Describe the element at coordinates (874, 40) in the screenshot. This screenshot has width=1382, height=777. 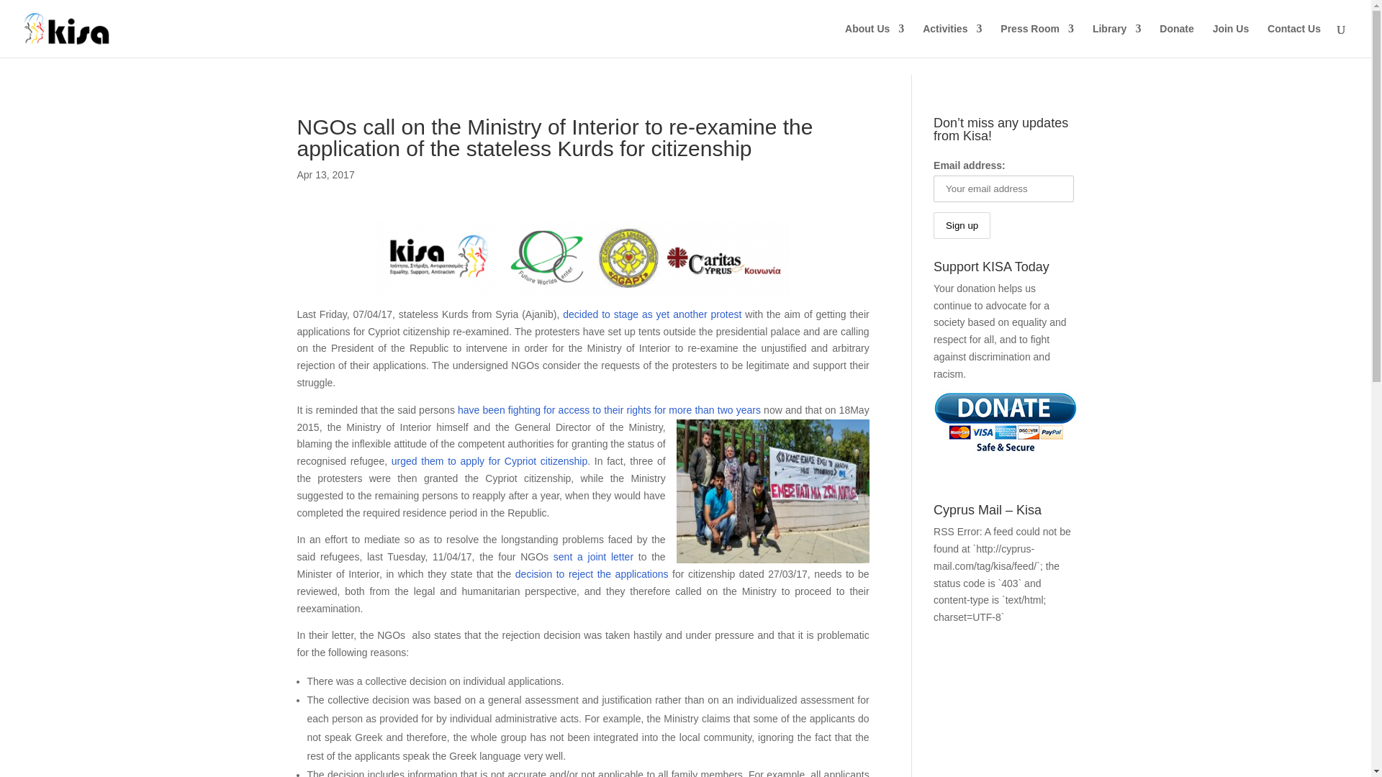
I see `About Us` at that location.